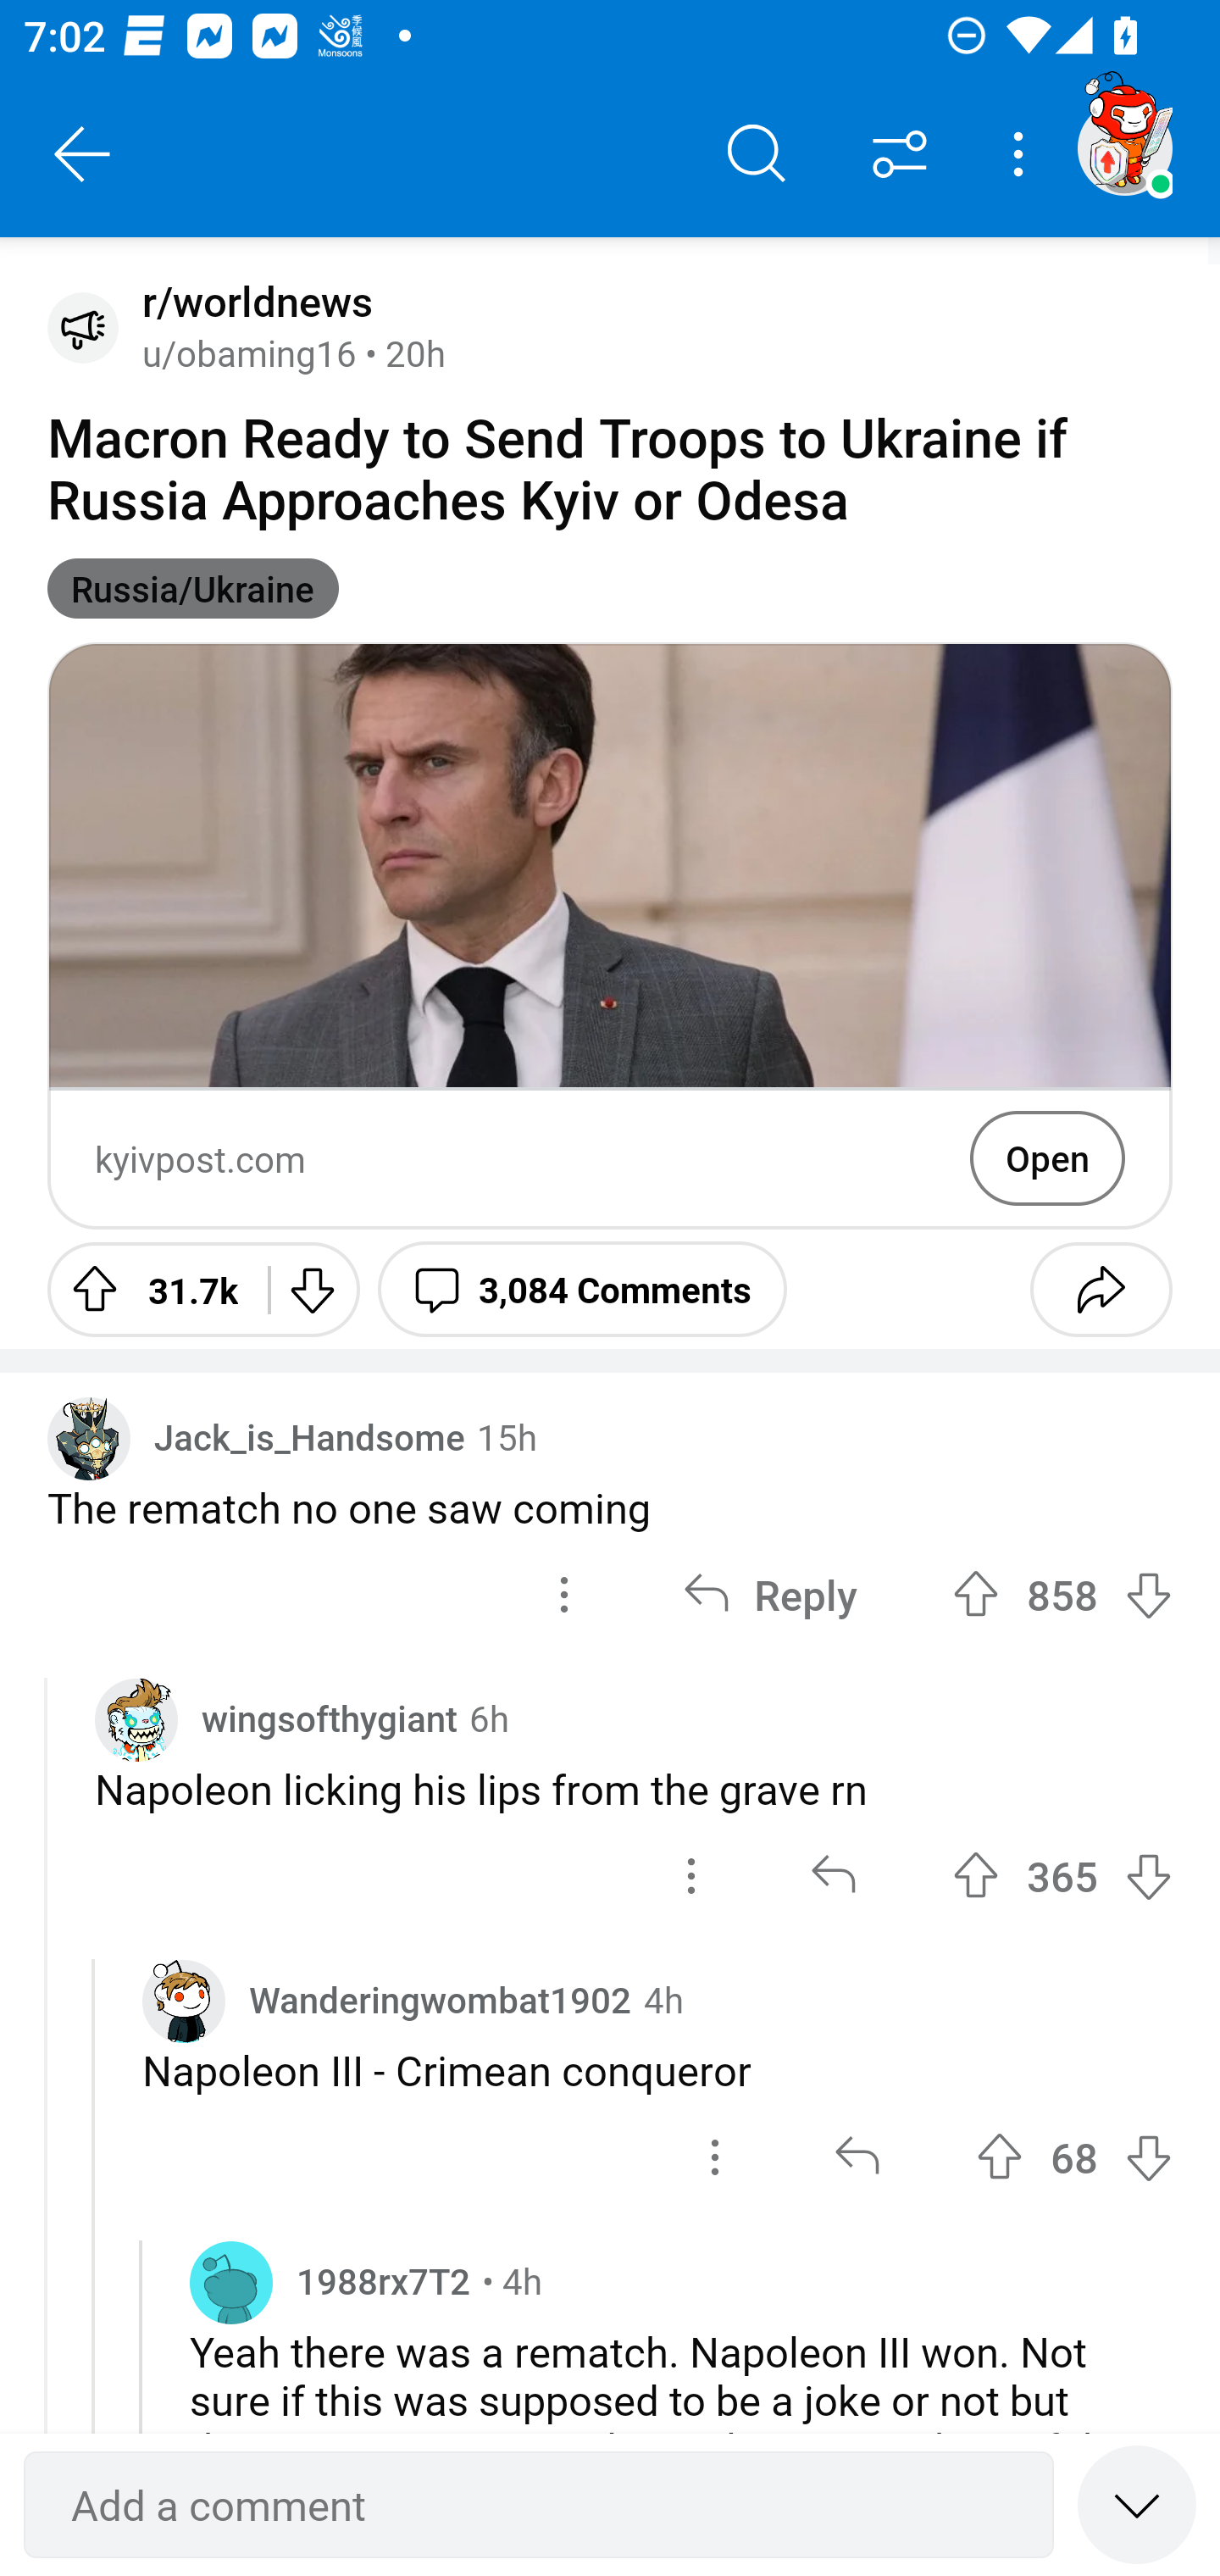 The image size is (1220, 2576). I want to click on Upvote 68 68 votes Downvote, so click(1074, 2157).